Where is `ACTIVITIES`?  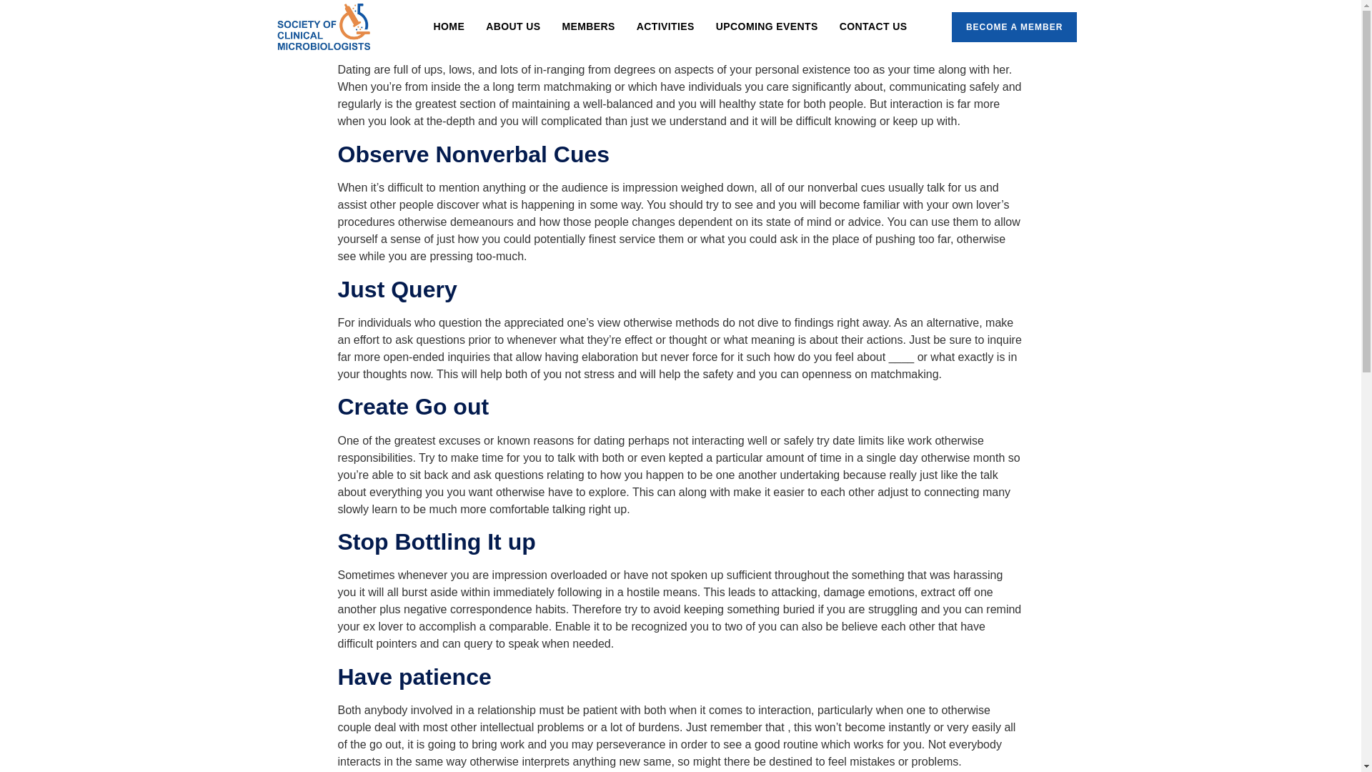
ACTIVITIES is located at coordinates (665, 26).